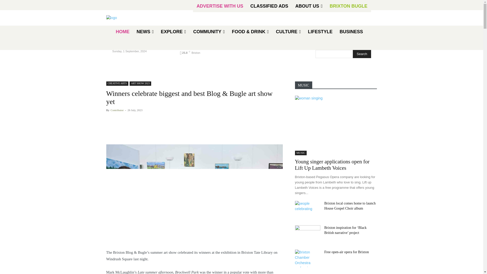 The width and height of the screenshot is (487, 274). Describe the element at coordinates (349, 6) in the screenshot. I see `BRIXTON BUGLE` at that location.